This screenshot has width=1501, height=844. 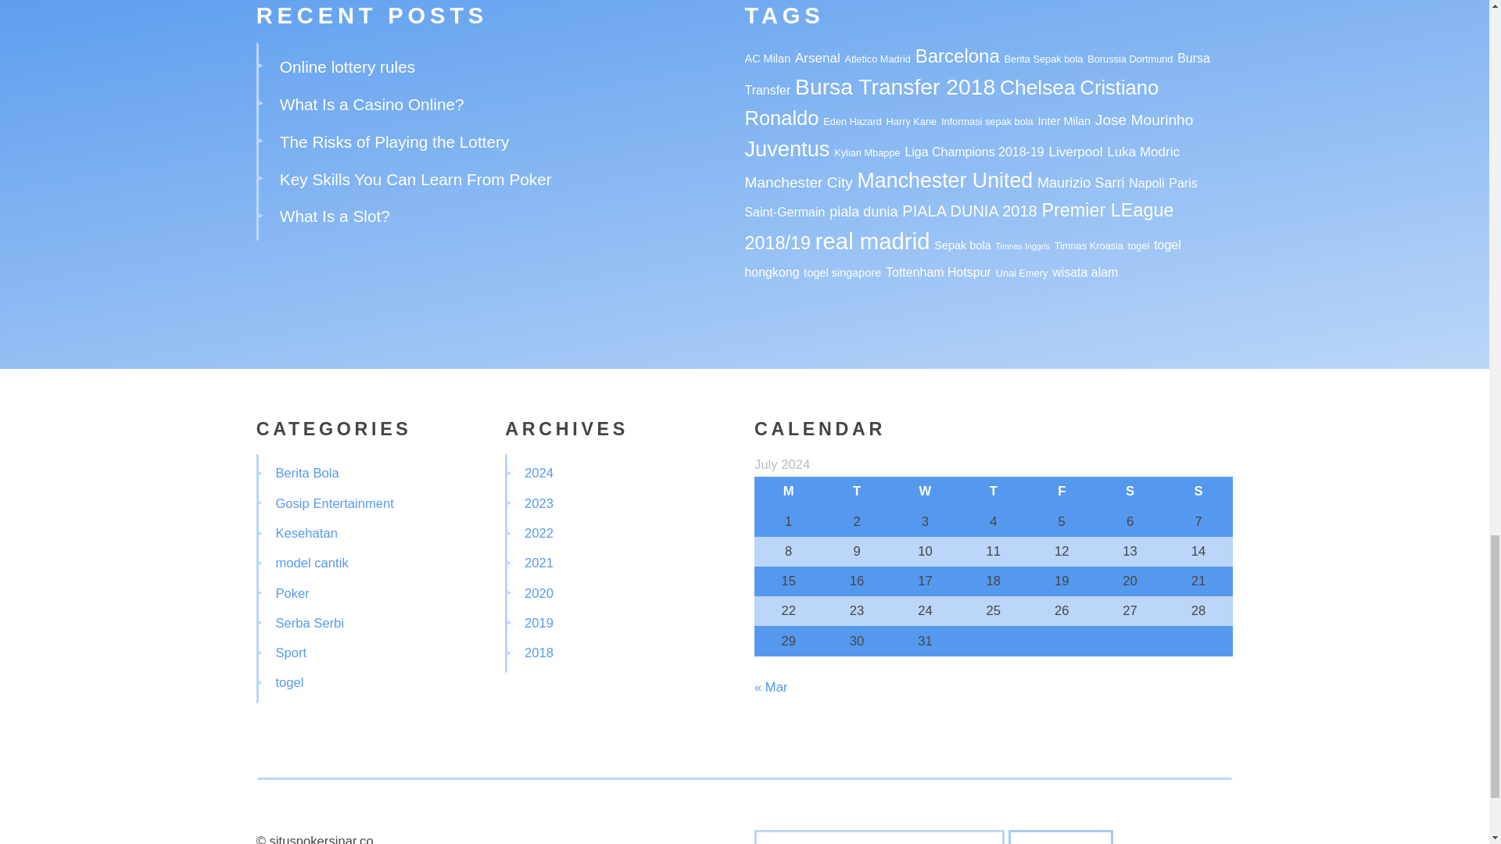 What do you see at coordinates (974, 152) in the screenshot?
I see `Liga Champions 2018-19` at bounding box center [974, 152].